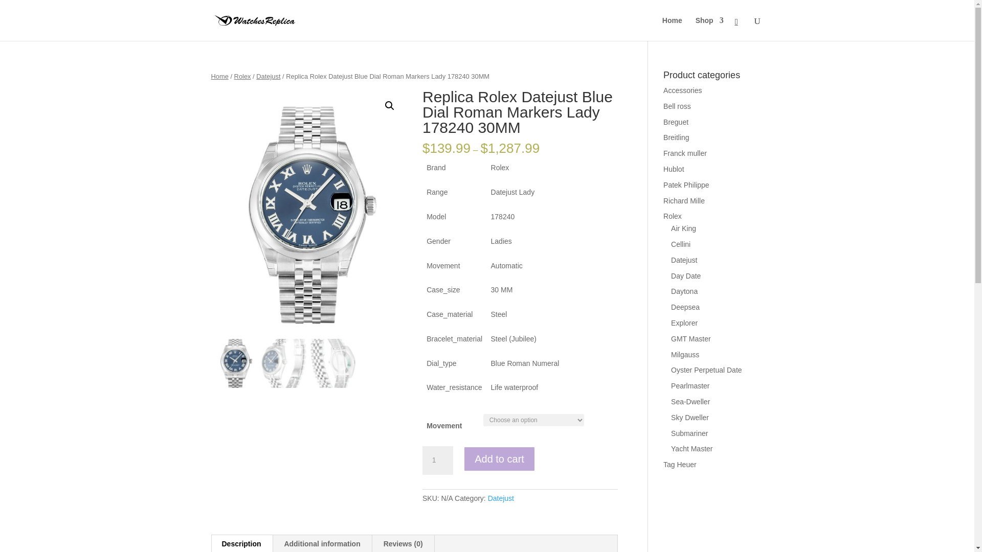 This screenshot has height=552, width=982. What do you see at coordinates (682, 90) in the screenshot?
I see `Accessories` at bounding box center [682, 90].